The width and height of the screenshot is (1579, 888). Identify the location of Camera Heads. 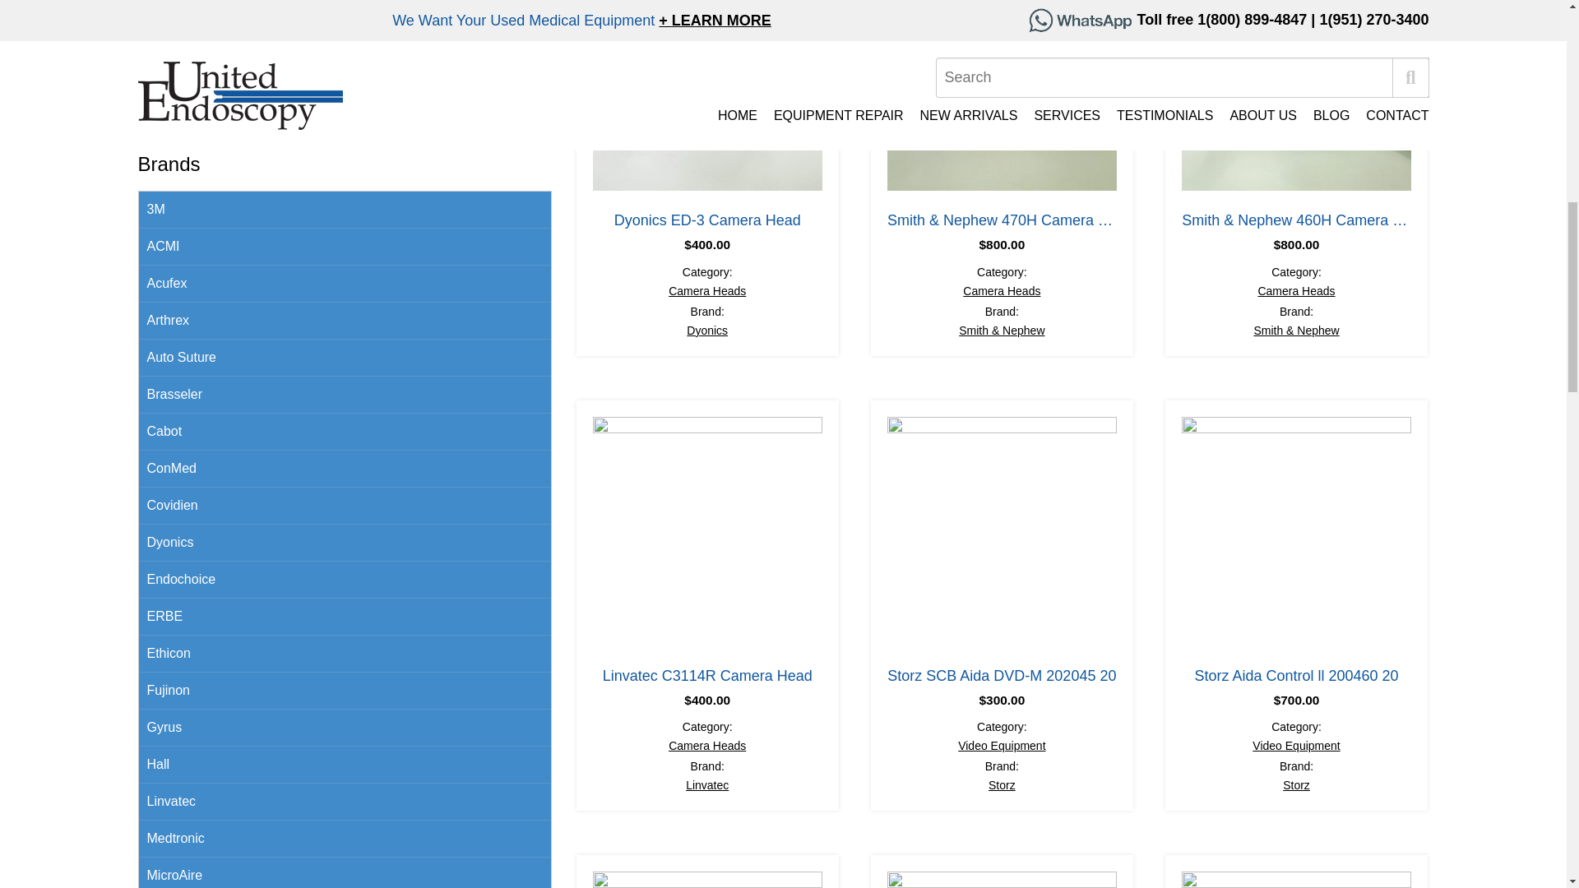
(706, 290).